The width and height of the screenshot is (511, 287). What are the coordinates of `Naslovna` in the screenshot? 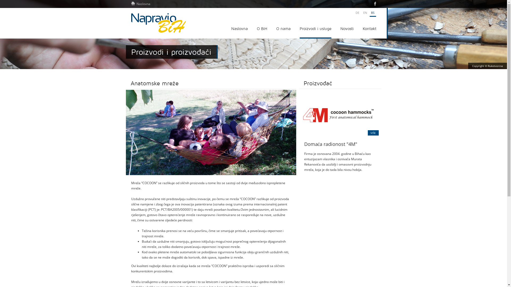 It's located at (141, 4).